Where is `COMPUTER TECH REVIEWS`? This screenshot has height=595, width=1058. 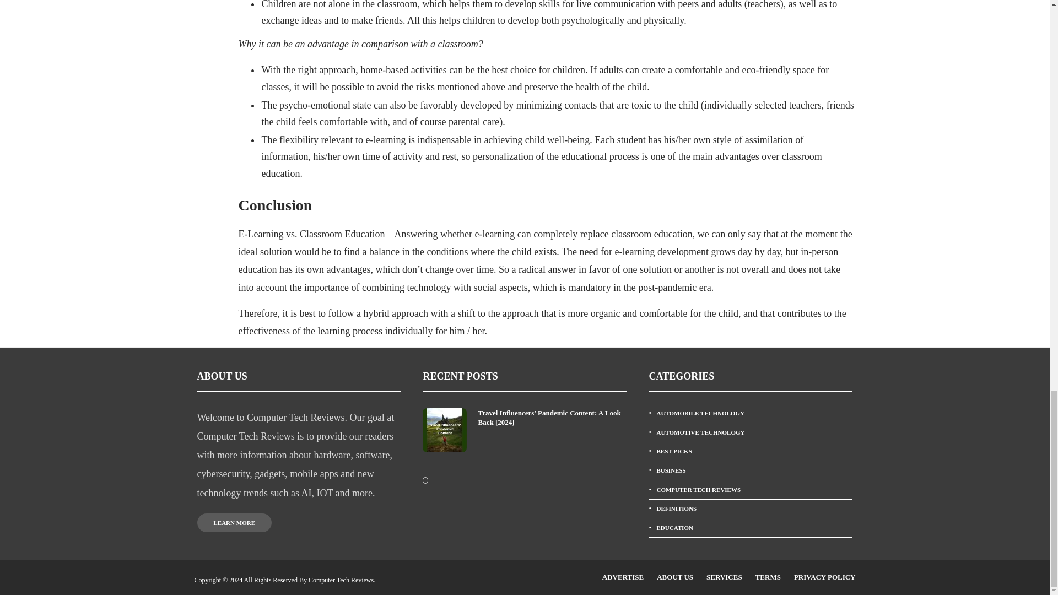
COMPUTER TECH REVIEWS is located at coordinates (751, 490).